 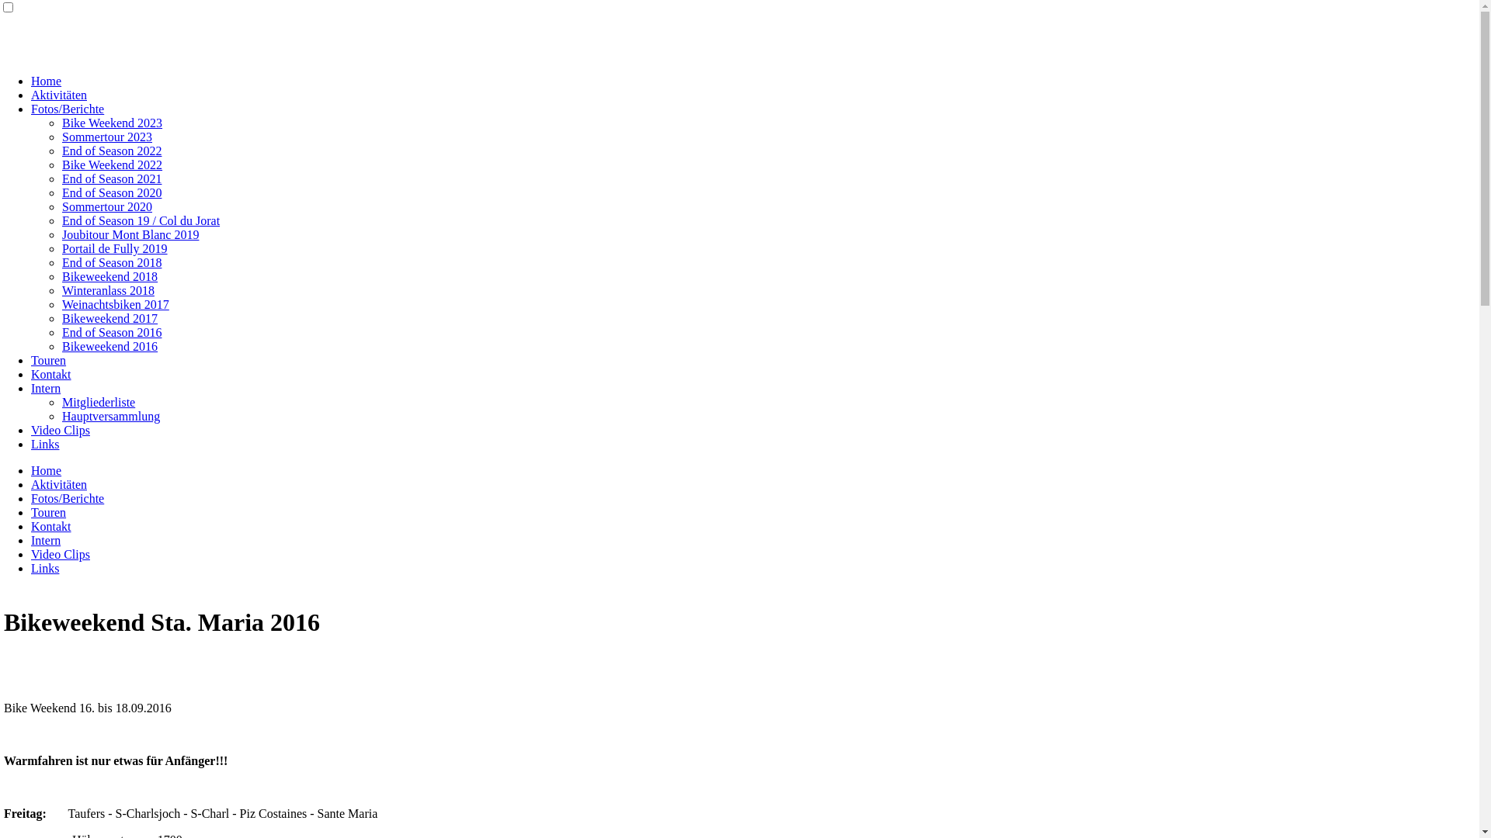 I want to click on Touren, so click(x=48, y=512).